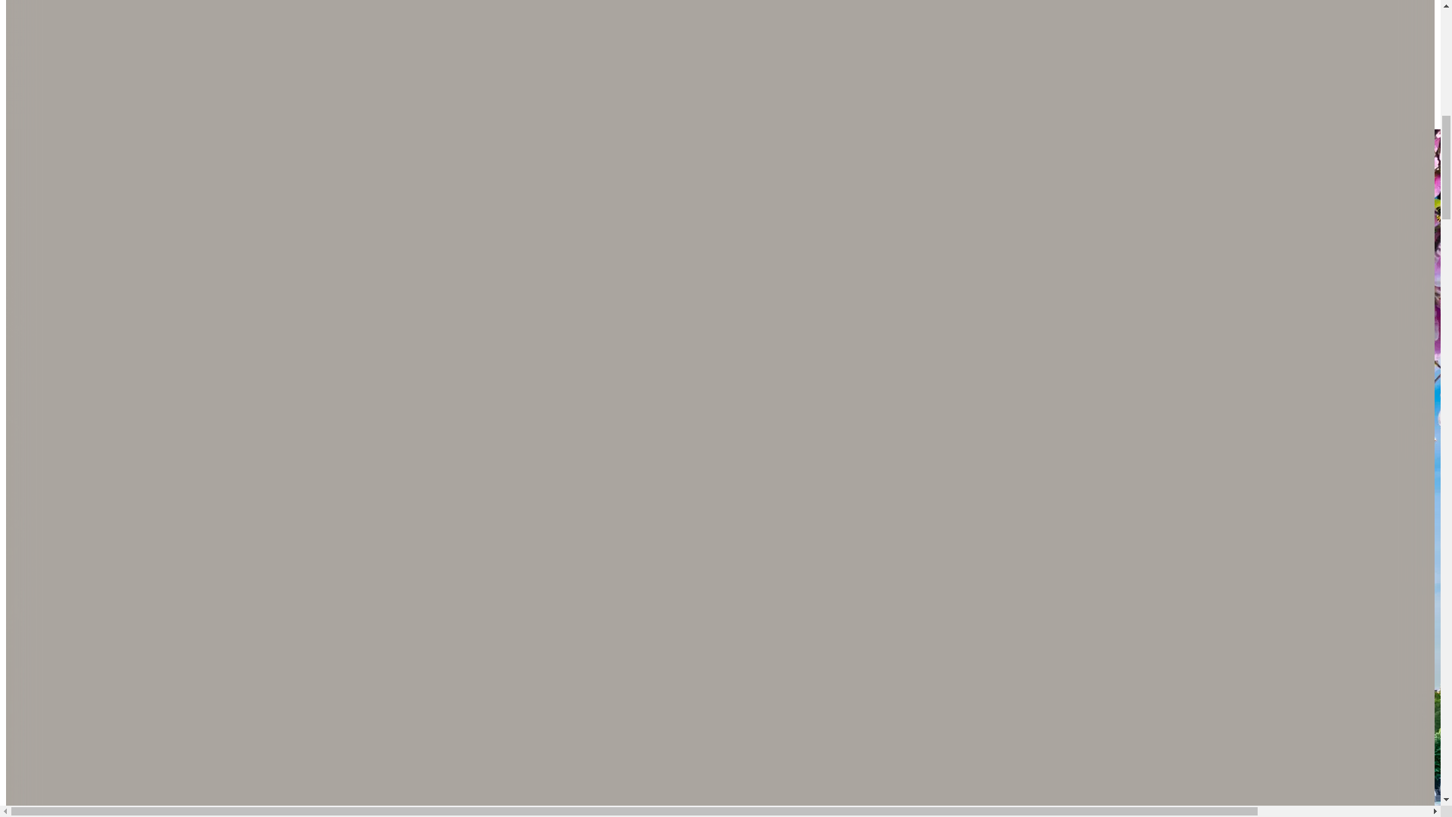 The image size is (1452, 817). Describe the element at coordinates (61, 94) in the screenshot. I see `Orsay Museum Tickets` at that location.